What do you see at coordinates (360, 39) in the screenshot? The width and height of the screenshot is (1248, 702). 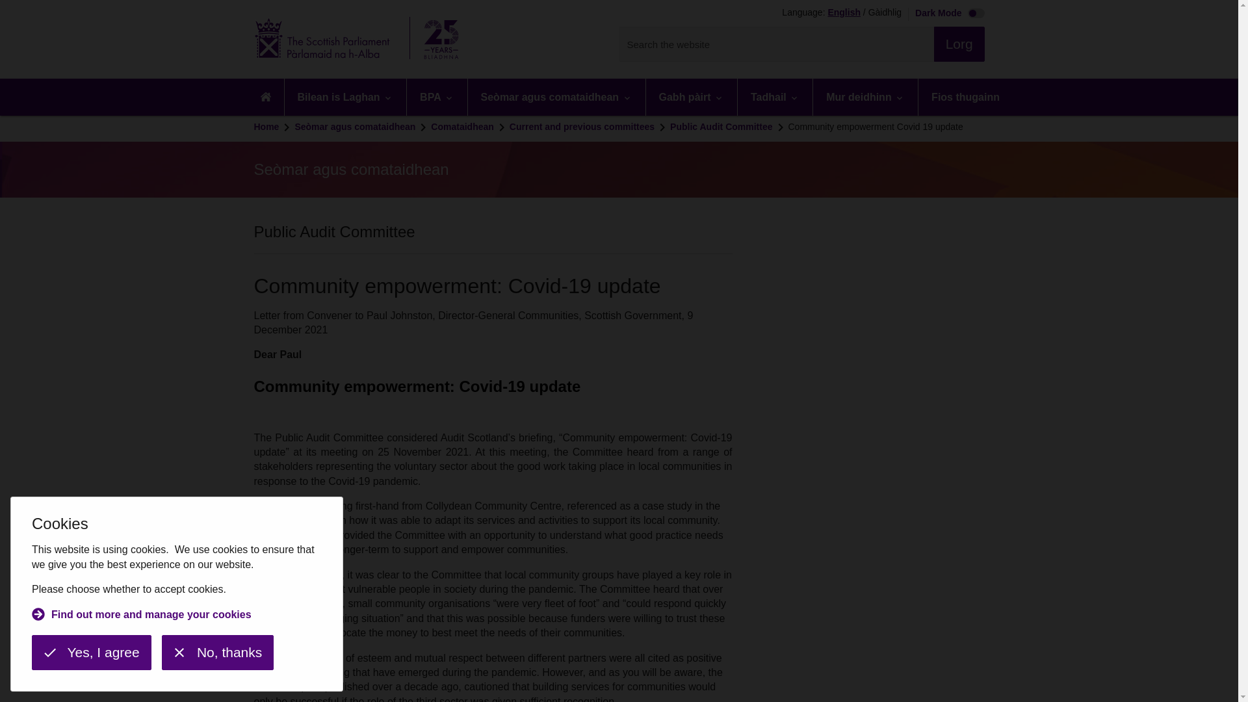 I see `Scottish Parliament Website home` at bounding box center [360, 39].